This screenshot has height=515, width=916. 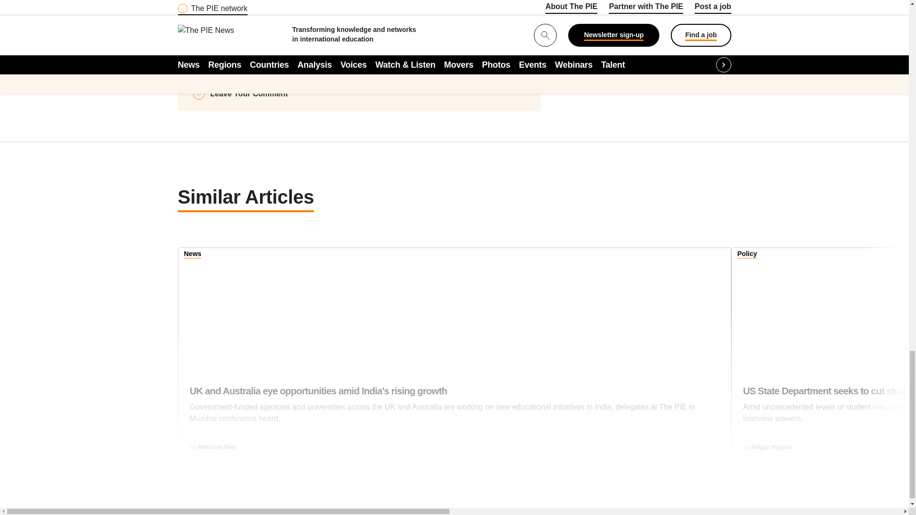 I want to click on View all Policy articles, so click(x=747, y=255).